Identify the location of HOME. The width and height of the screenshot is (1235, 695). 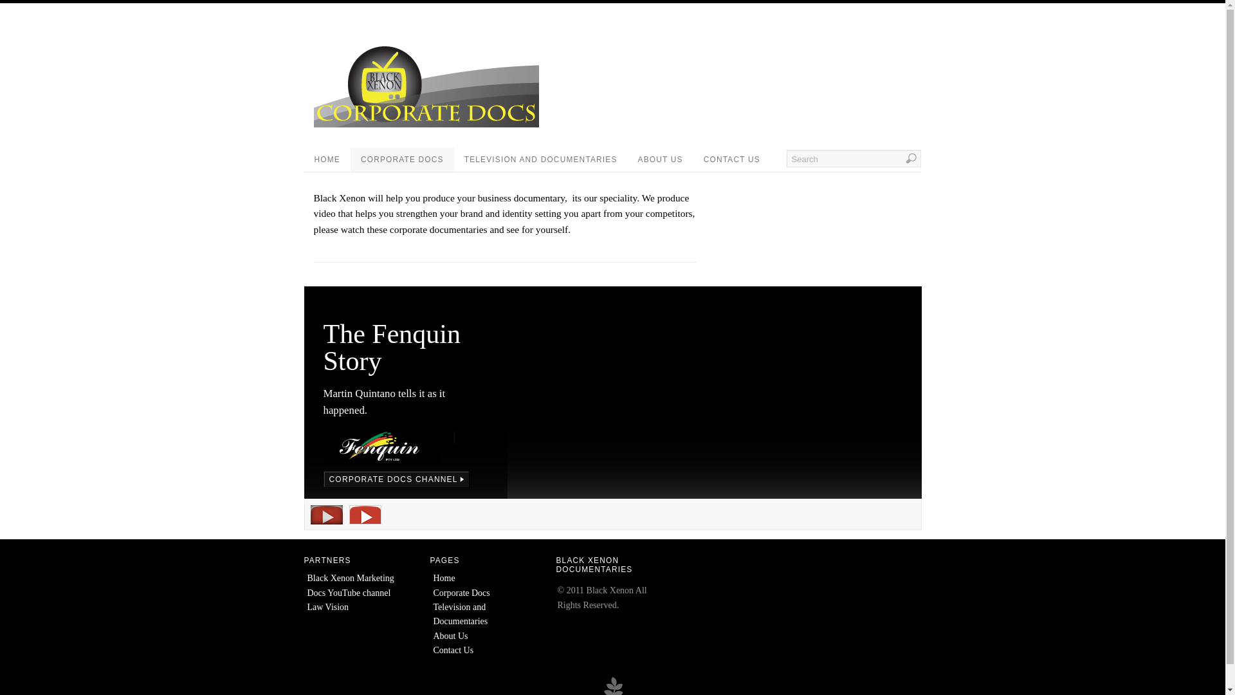
(327, 160).